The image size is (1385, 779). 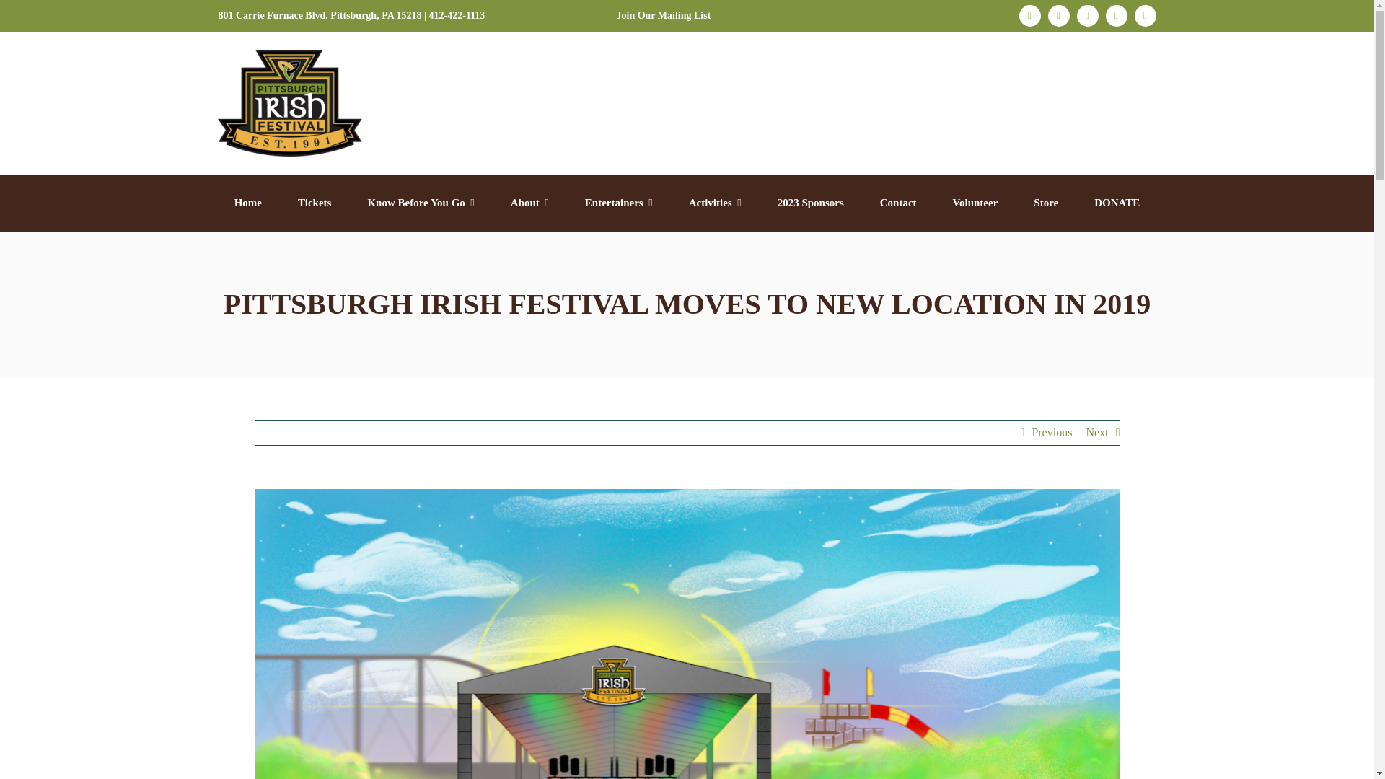 I want to click on 2023 Sponsors, so click(x=810, y=203).